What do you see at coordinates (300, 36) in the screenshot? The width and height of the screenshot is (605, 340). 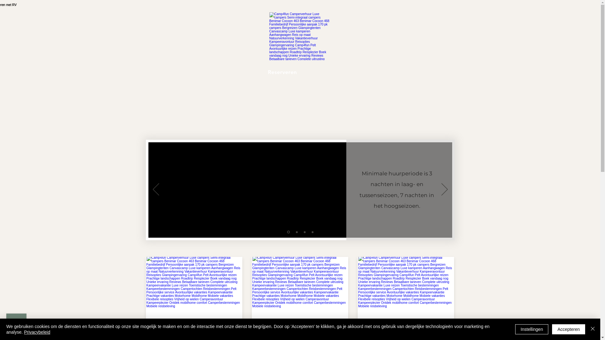 I see `Camp4fun` at bounding box center [300, 36].